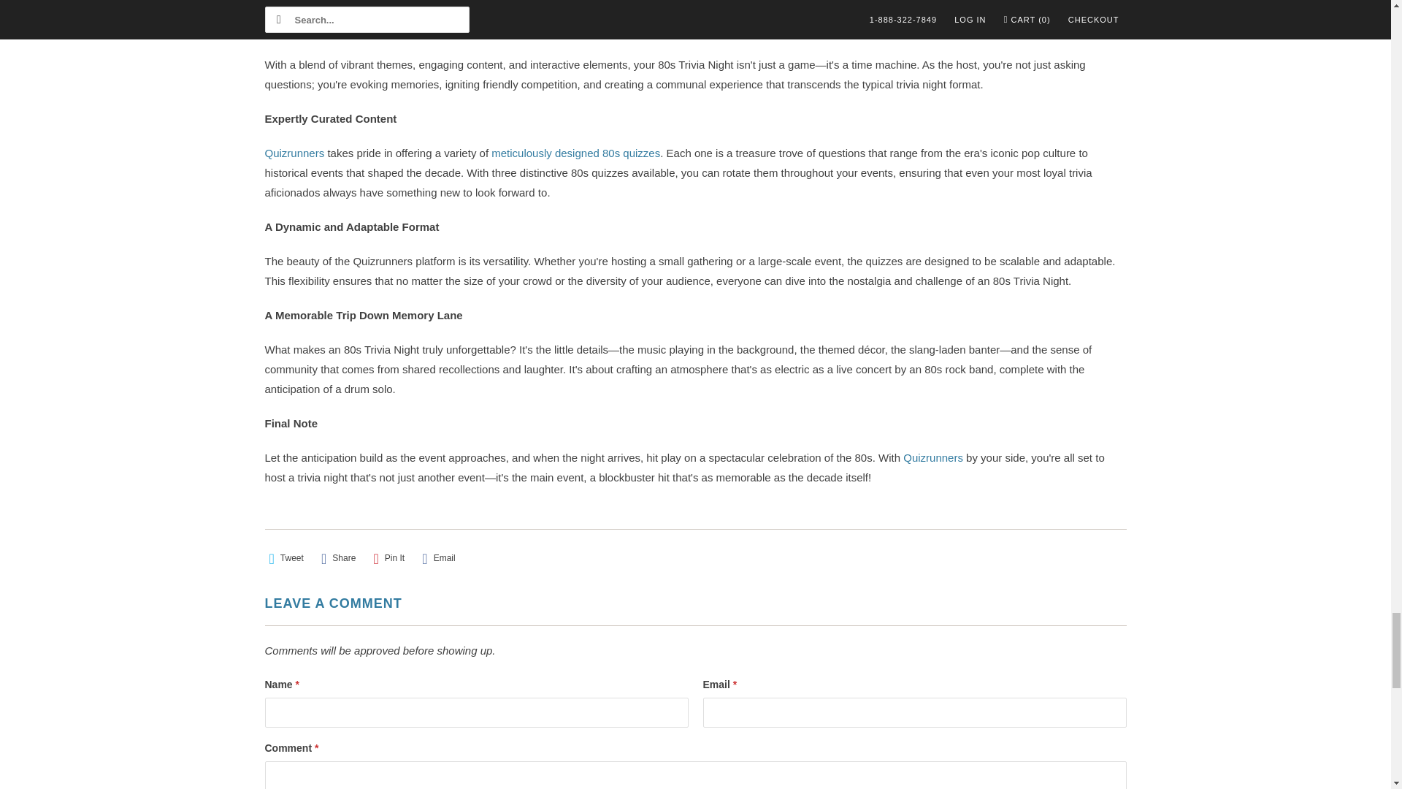 The width and height of the screenshot is (1402, 789). Describe the element at coordinates (934, 457) in the screenshot. I see `Quizrunners Home Page` at that location.